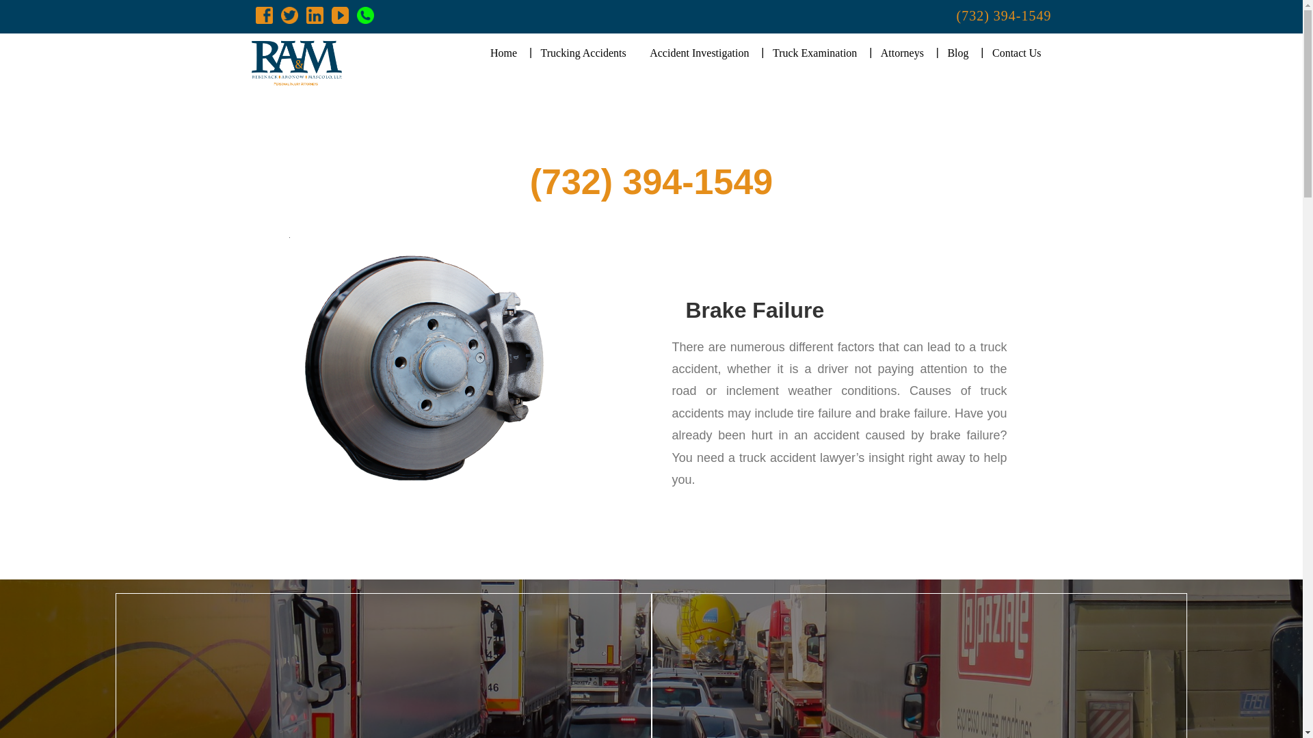 The image size is (1313, 738). What do you see at coordinates (583, 53) in the screenshot?
I see `Trucking Accidents` at bounding box center [583, 53].